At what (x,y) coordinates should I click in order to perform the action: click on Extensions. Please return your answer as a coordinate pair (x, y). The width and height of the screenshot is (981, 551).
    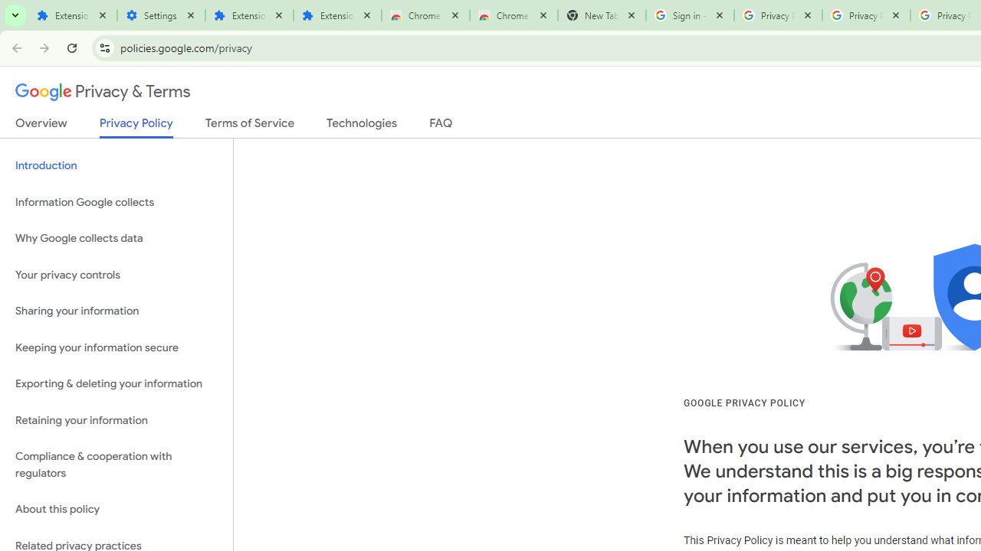
    Looking at the image, I should click on (337, 15).